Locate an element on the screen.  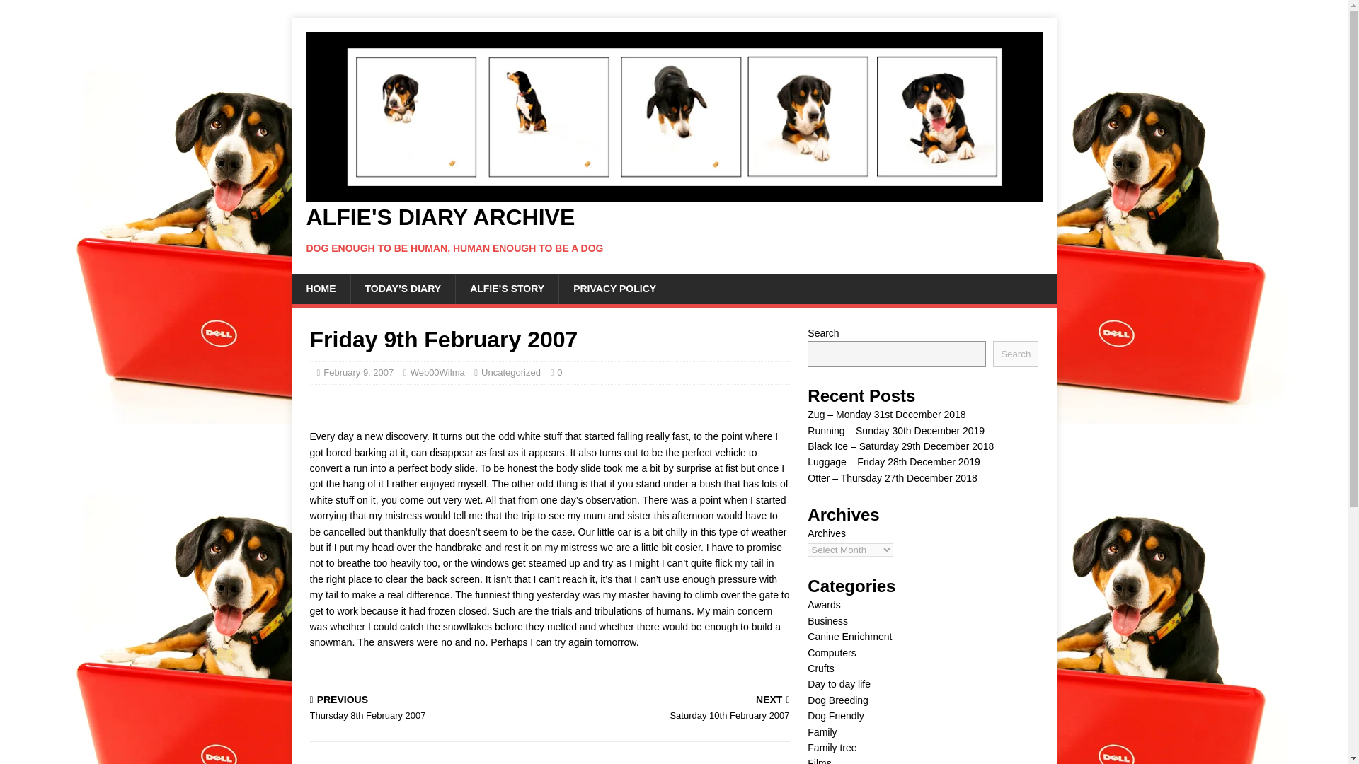
February 9, 2007 is located at coordinates (437, 372).